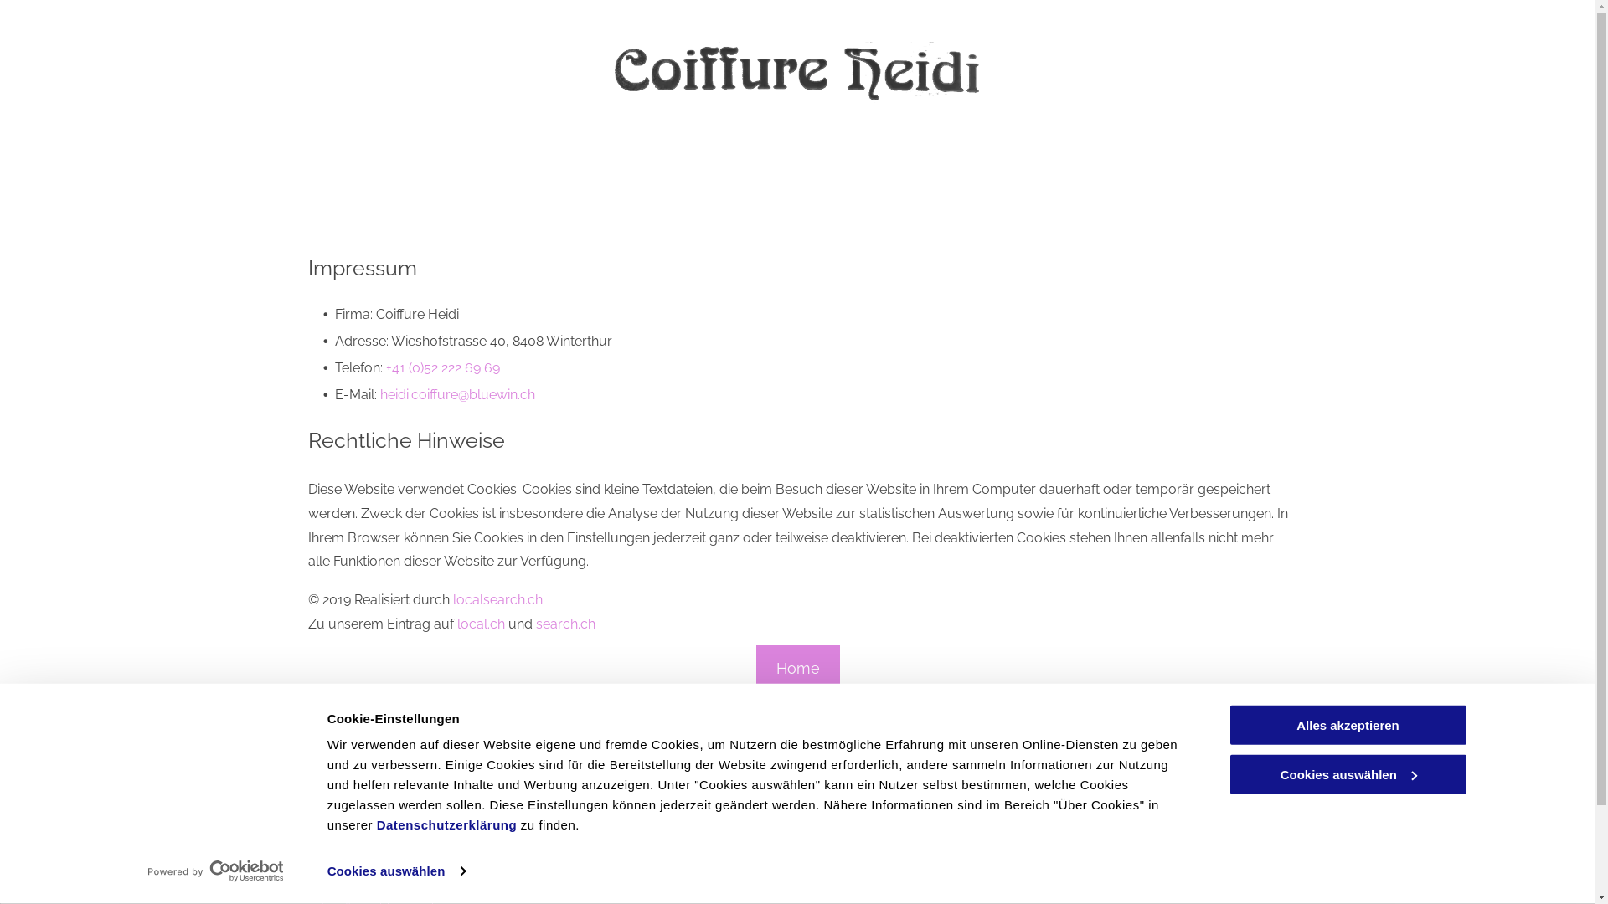  What do you see at coordinates (1514, 849) in the screenshot?
I see `Impressum` at bounding box center [1514, 849].